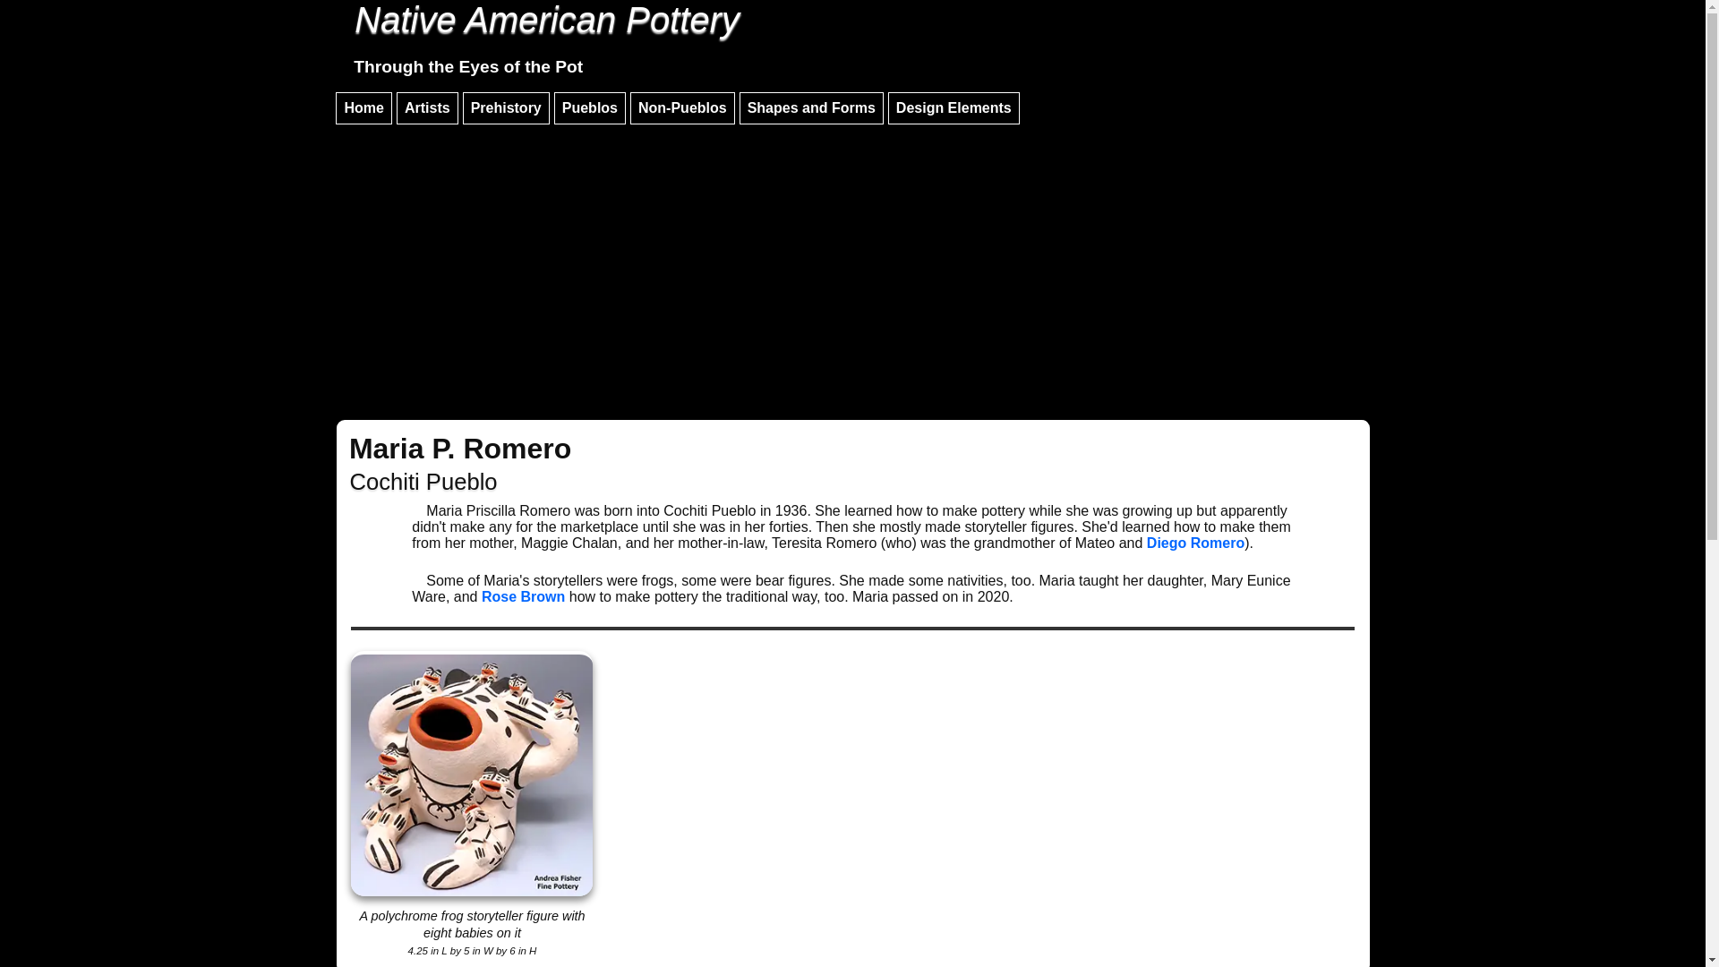  What do you see at coordinates (852, 13) in the screenshot?
I see `Skip to main content` at bounding box center [852, 13].